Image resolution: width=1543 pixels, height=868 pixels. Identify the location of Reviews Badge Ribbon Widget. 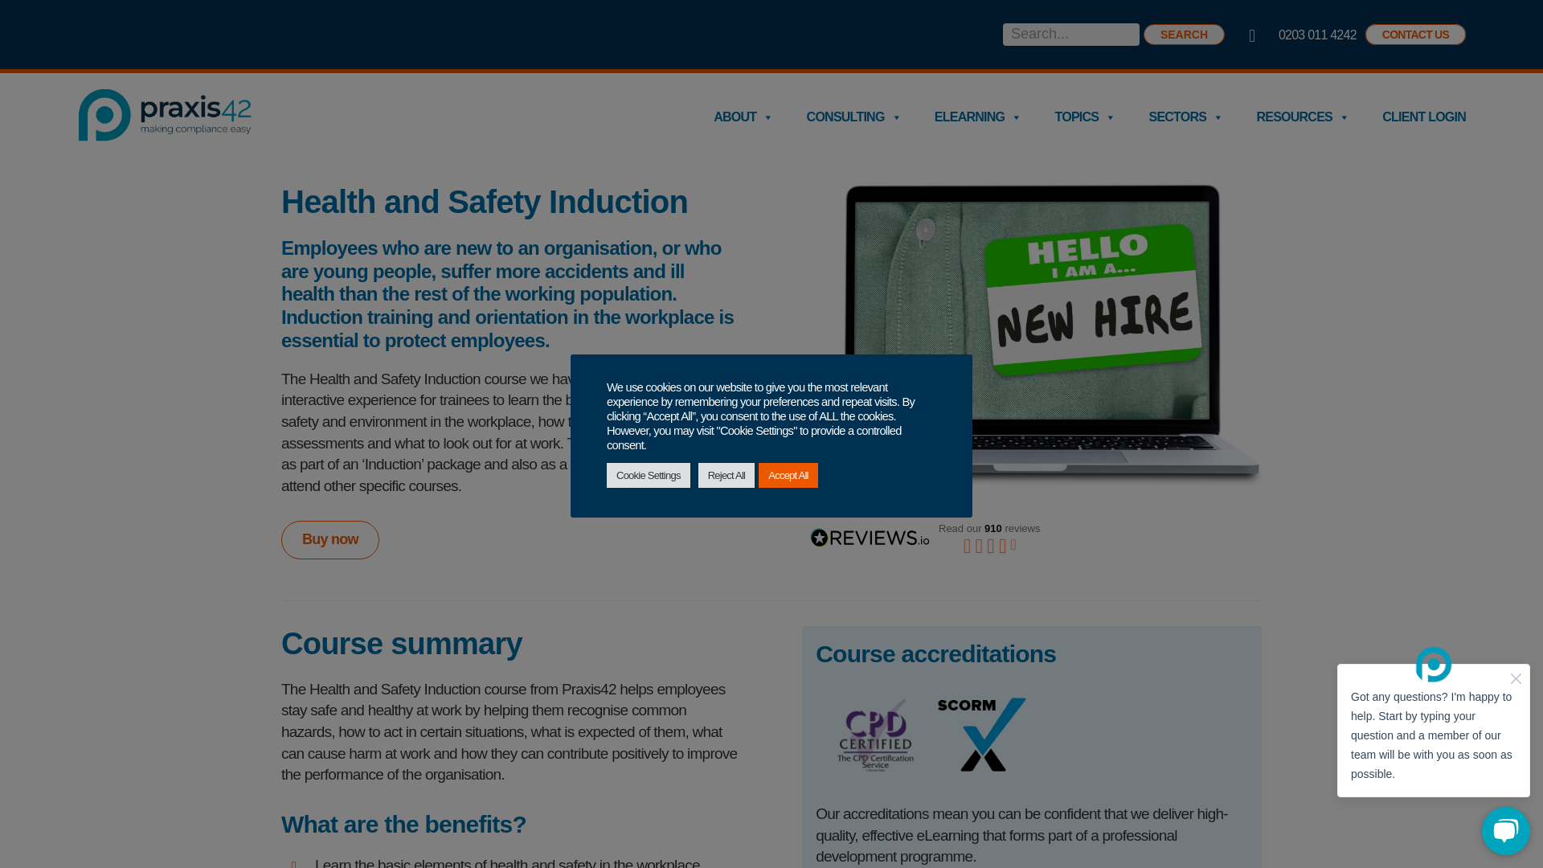
(1032, 537).